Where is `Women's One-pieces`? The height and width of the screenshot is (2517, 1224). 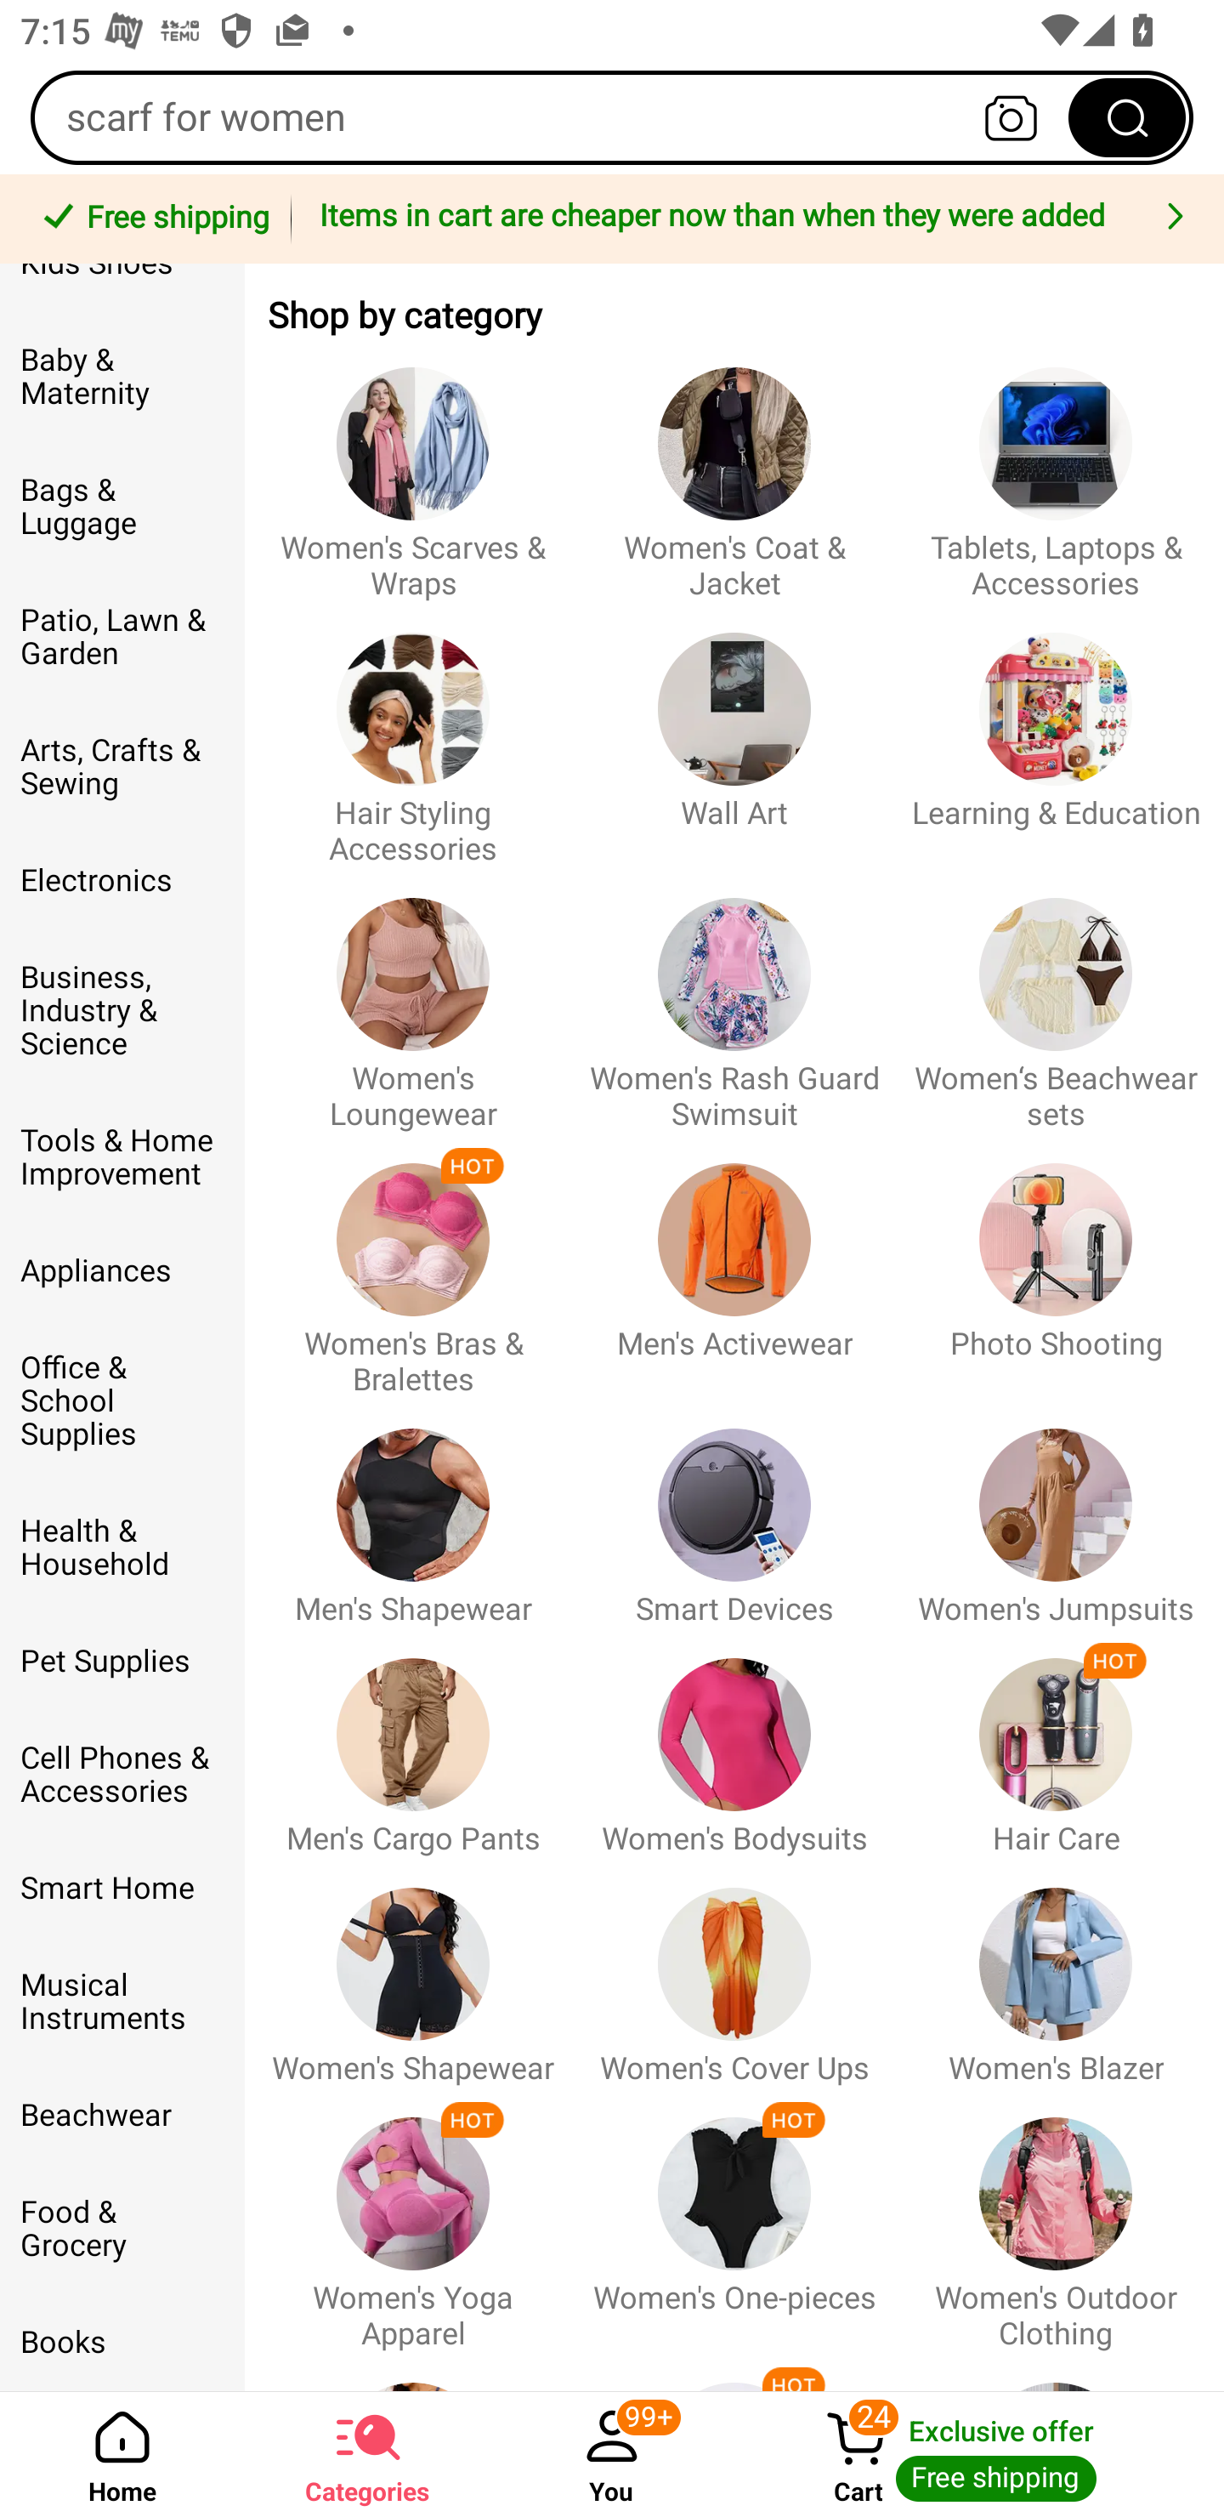
Women's One-pieces is located at coordinates (734, 2218).